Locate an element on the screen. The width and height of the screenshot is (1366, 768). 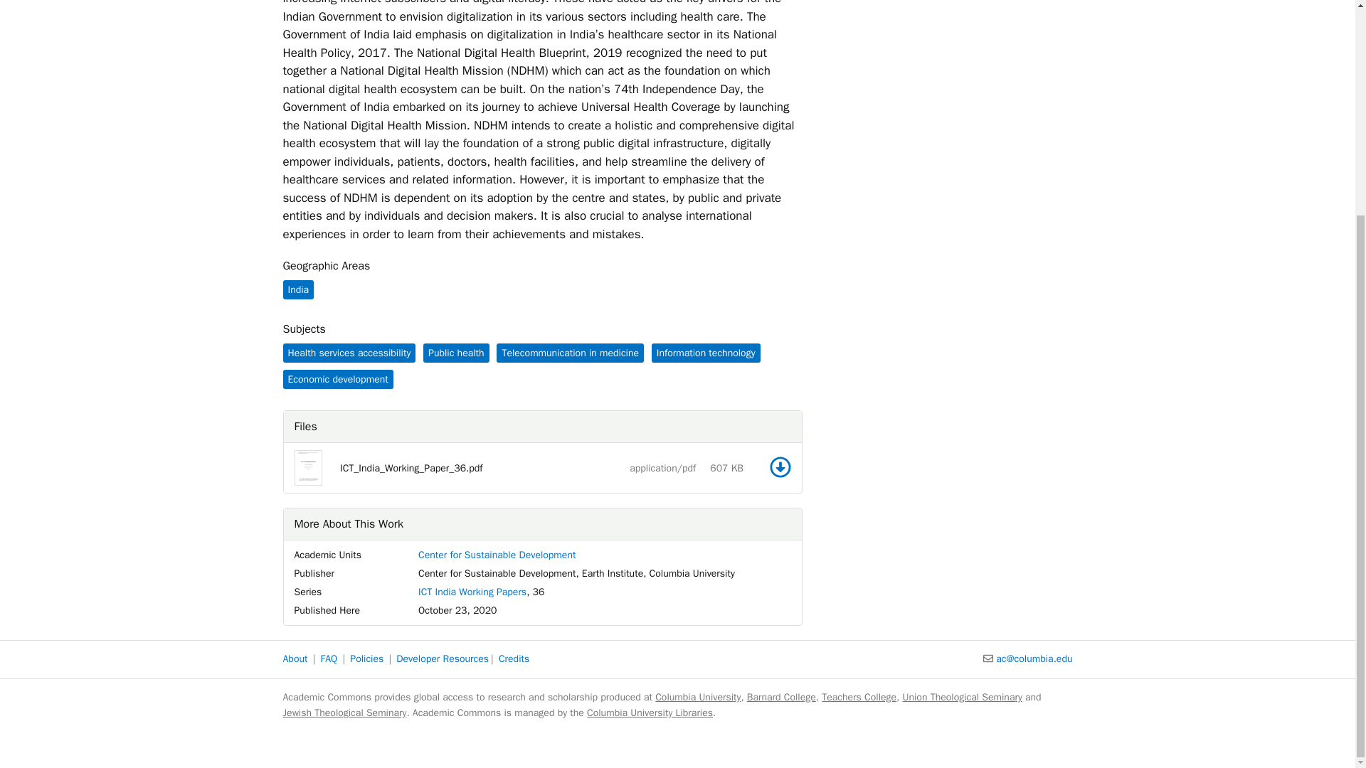
ICT India Working Papers is located at coordinates (472, 592).